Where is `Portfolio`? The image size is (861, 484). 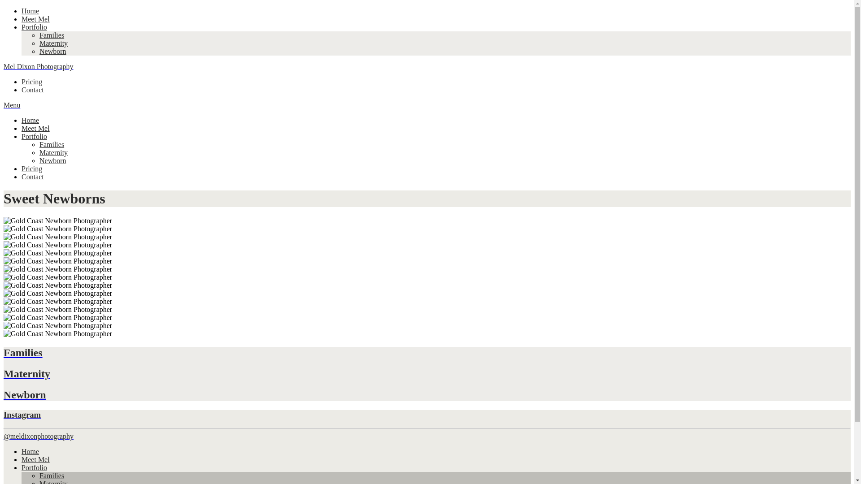
Portfolio is located at coordinates (34, 468).